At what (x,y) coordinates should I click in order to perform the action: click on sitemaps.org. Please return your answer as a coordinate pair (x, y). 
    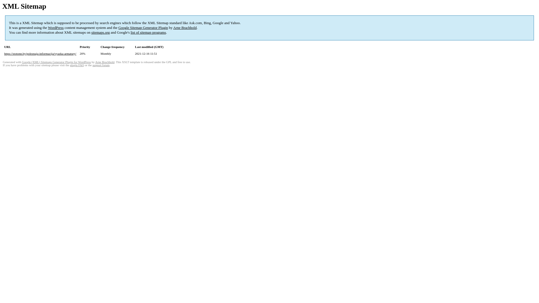
    Looking at the image, I should click on (101, 33).